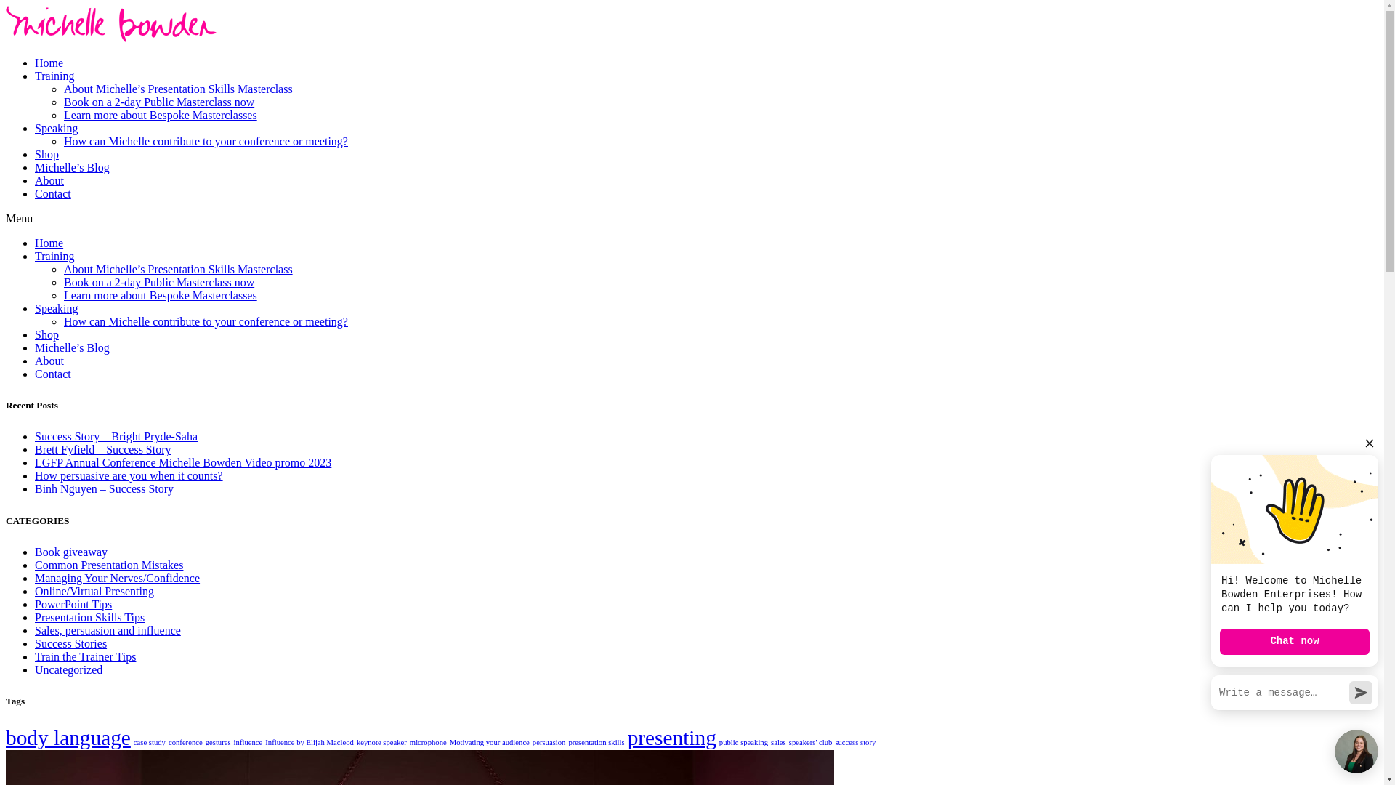  Describe the element at coordinates (382, 743) in the screenshot. I see `keynote speaker` at that location.